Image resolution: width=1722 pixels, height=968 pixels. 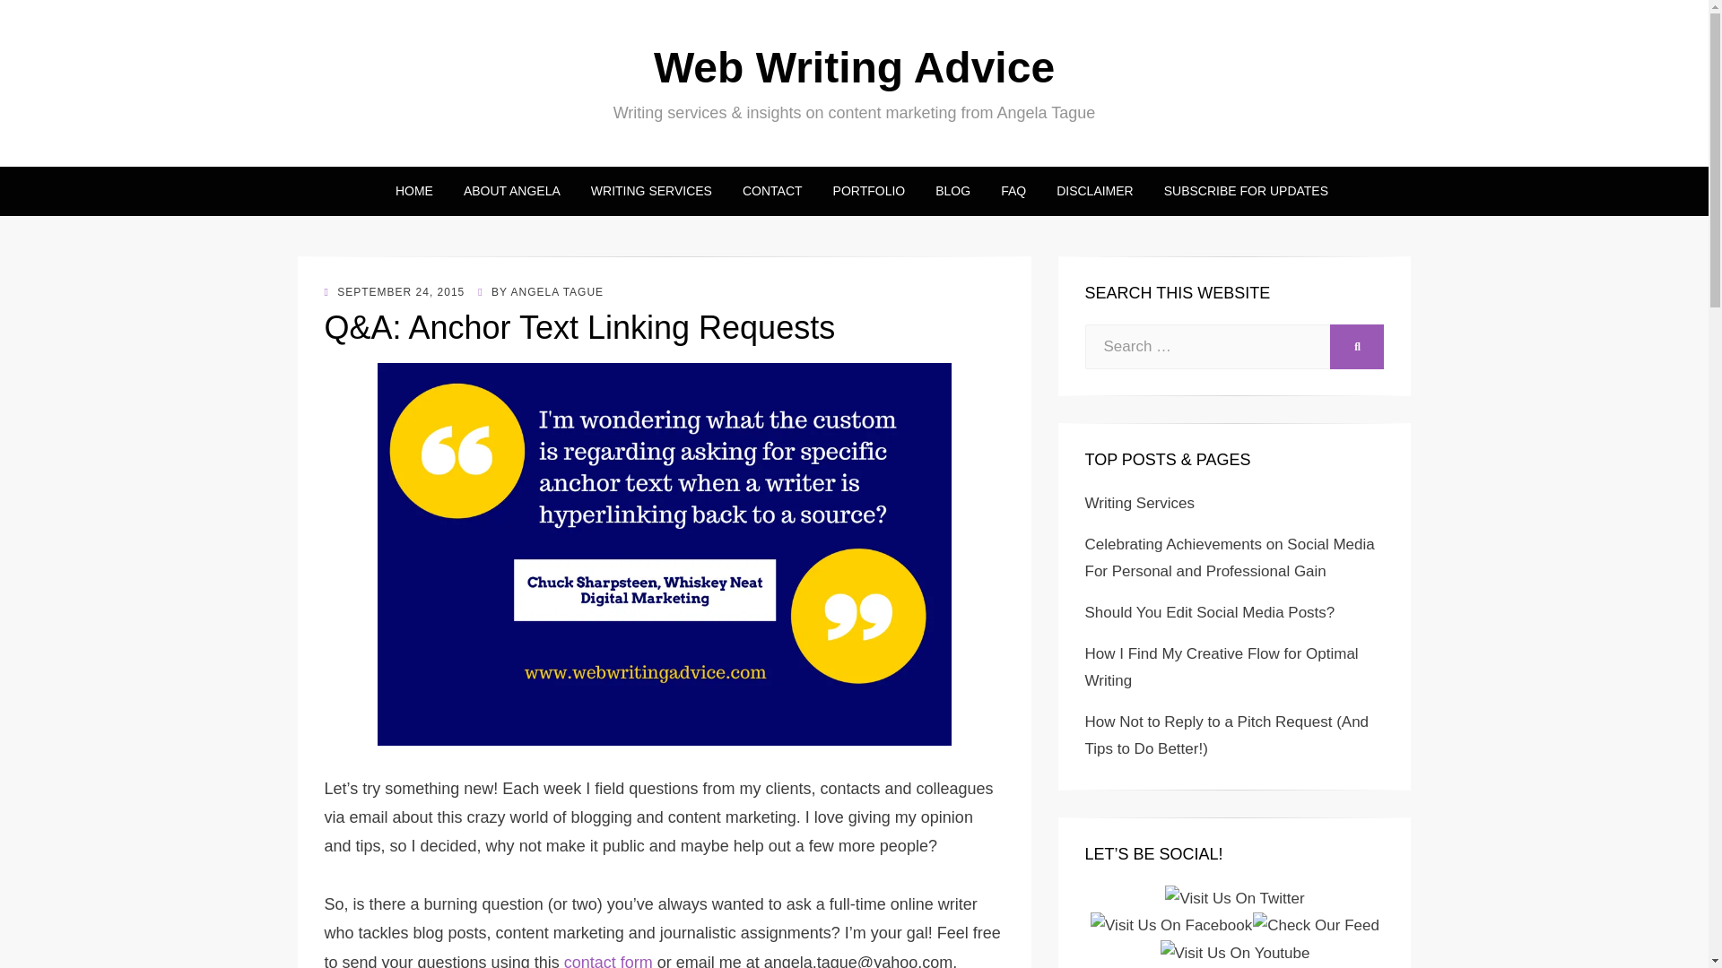 What do you see at coordinates (1233, 897) in the screenshot?
I see `Visit Us On Twitter` at bounding box center [1233, 897].